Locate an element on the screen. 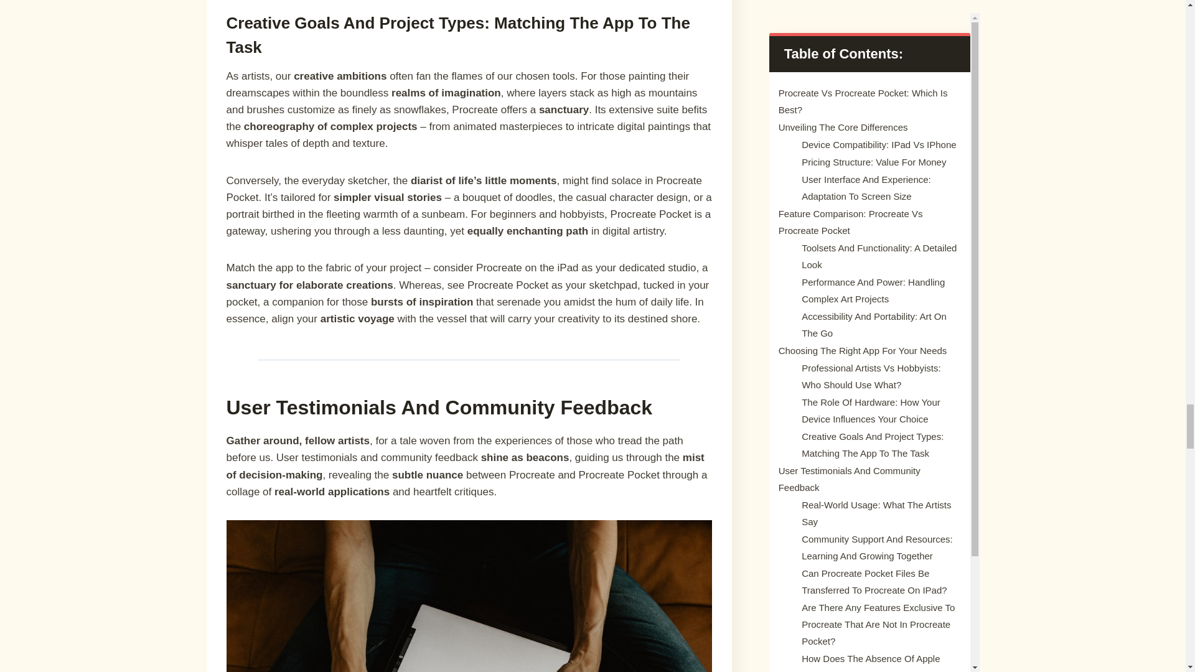 The image size is (1195, 672). Procreate: Woman Drawing on iPad with Apple Pencil is located at coordinates (469, 596).